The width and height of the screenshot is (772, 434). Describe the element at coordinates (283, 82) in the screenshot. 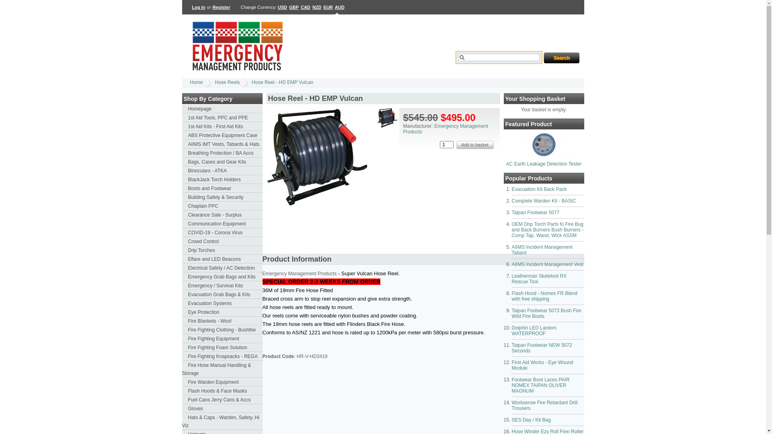

I see `Hose Reel - HD EMP Vulcan` at that location.